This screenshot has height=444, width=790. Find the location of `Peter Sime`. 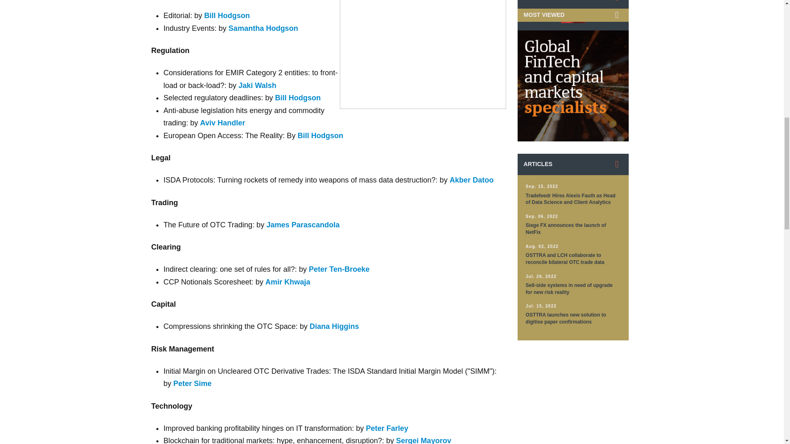

Peter Sime is located at coordinates (192, 383).